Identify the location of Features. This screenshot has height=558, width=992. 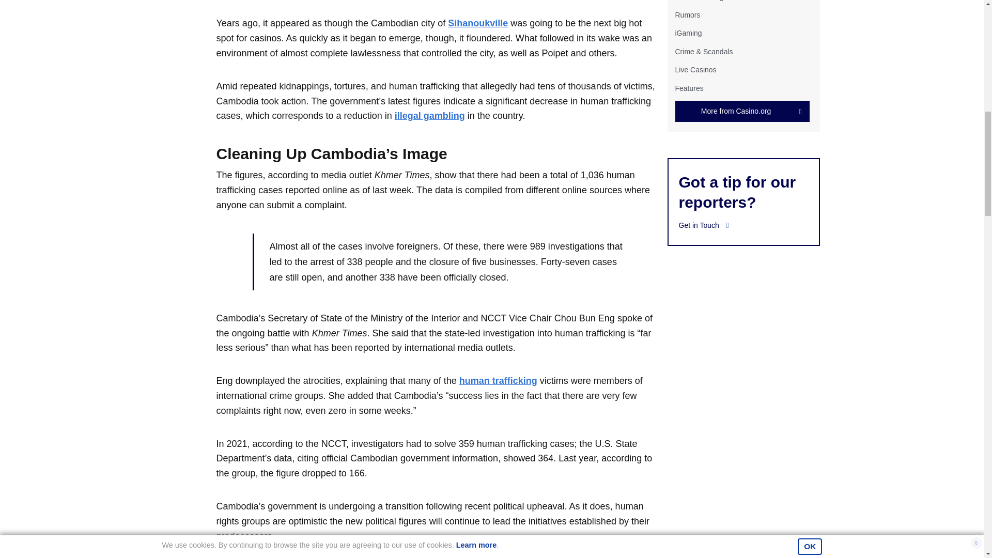
(689, 88).